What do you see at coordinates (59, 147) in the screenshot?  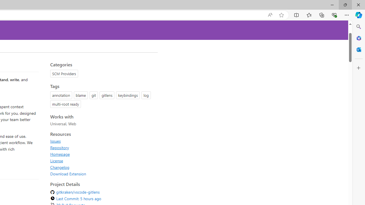 I see `Repository` at bounding box center [59, 147].